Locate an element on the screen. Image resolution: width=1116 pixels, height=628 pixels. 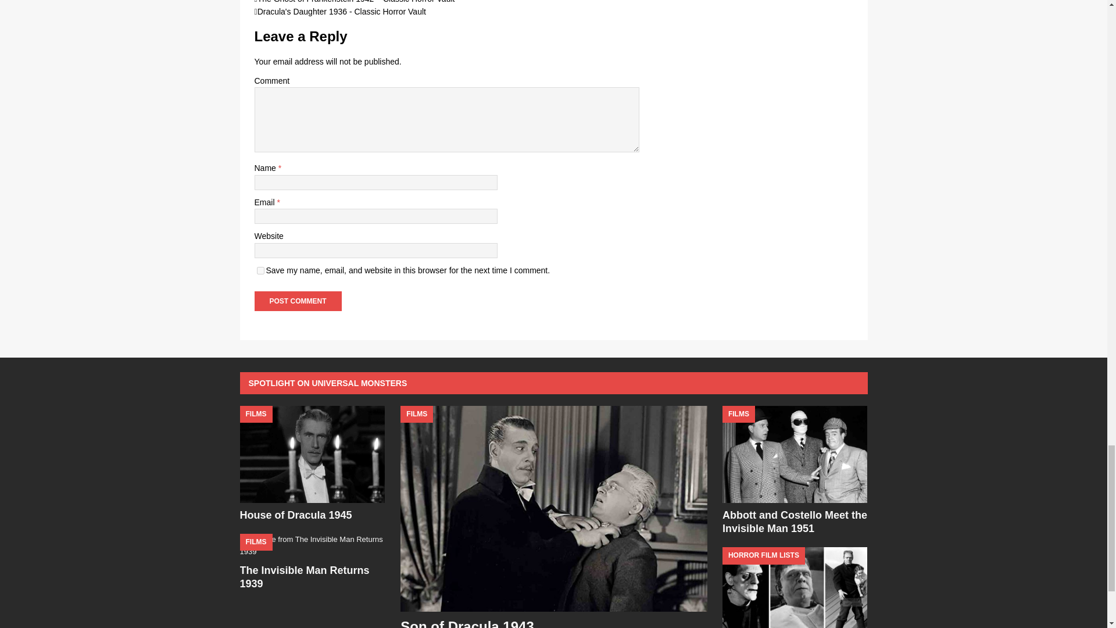
Post Comment is located at coordinates (298, 301).